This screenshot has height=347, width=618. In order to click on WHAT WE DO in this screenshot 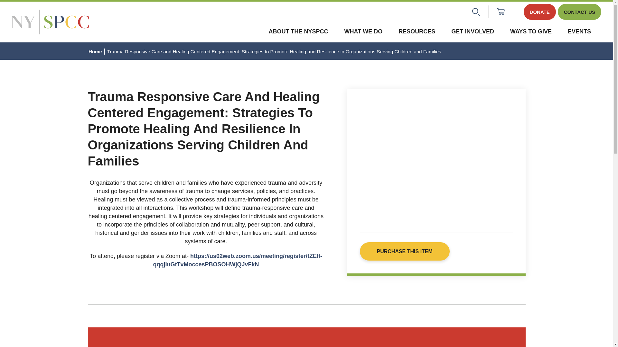, I will do `click(363, 32)`.